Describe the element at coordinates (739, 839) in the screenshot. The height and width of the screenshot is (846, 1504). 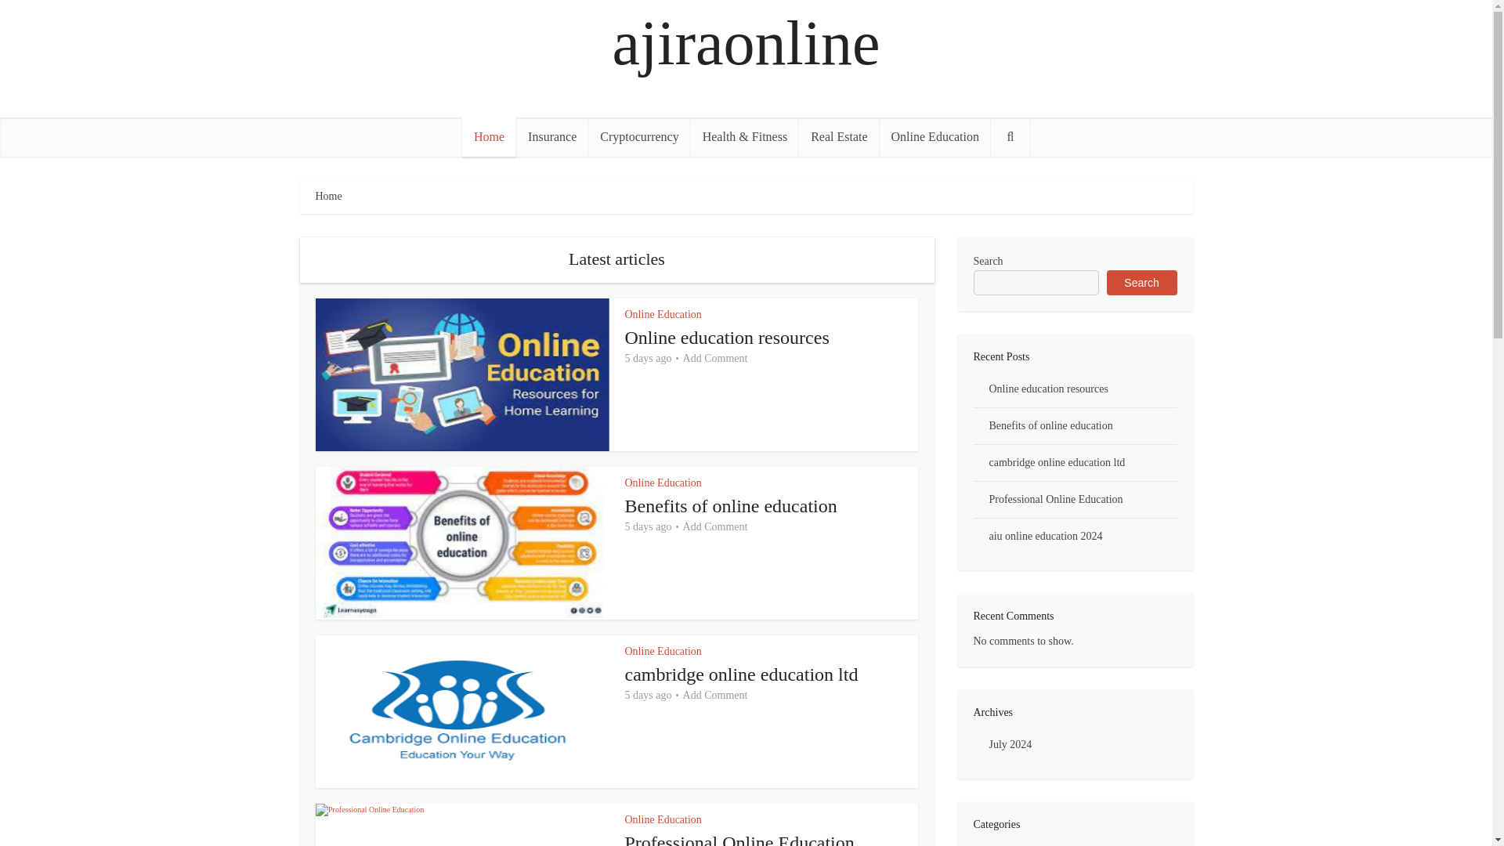
I see `Professional Online Education` at that location.